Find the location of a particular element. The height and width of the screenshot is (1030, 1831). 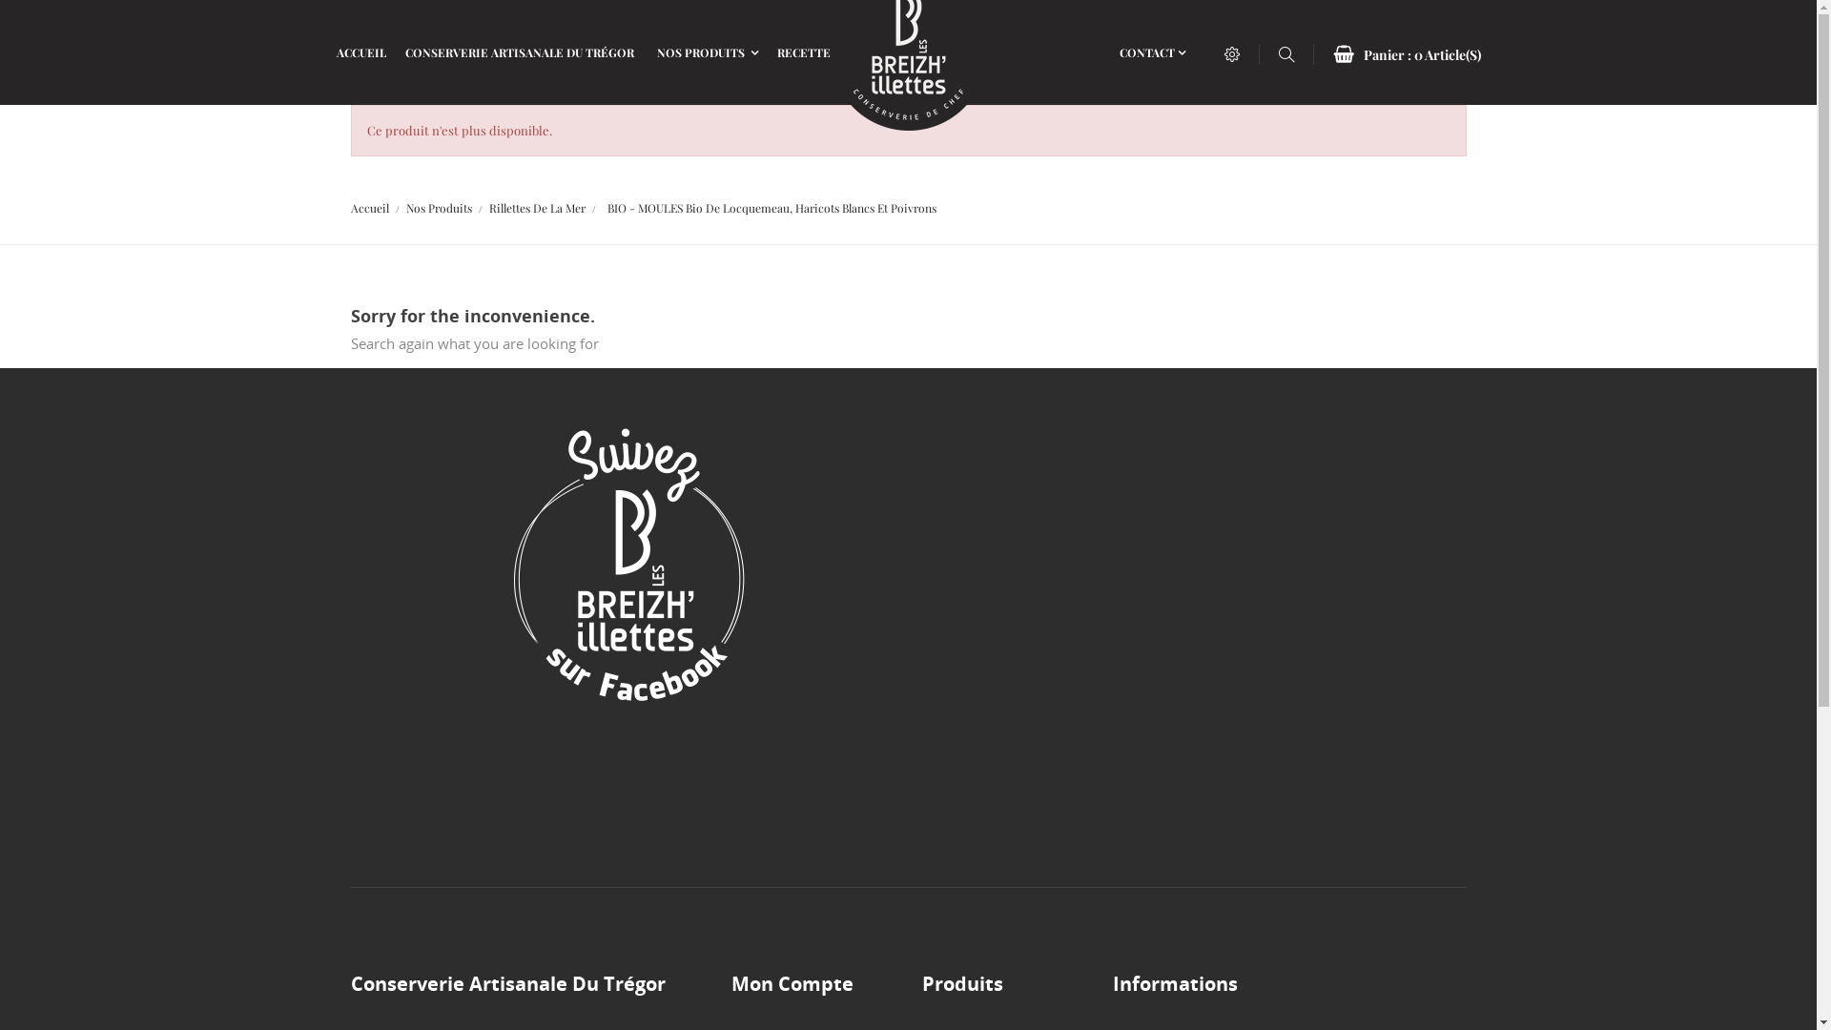

NOS PRODUITS is located at coordinates (707, 52).